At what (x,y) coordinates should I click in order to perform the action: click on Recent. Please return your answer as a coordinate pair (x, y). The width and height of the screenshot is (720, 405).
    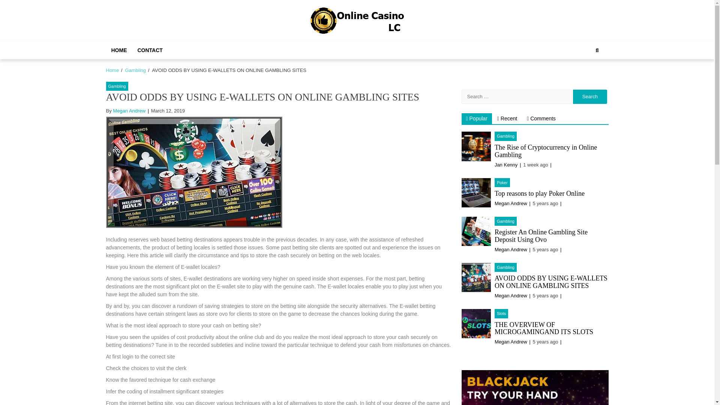
    Looking at the image, I should click on (507, 118).